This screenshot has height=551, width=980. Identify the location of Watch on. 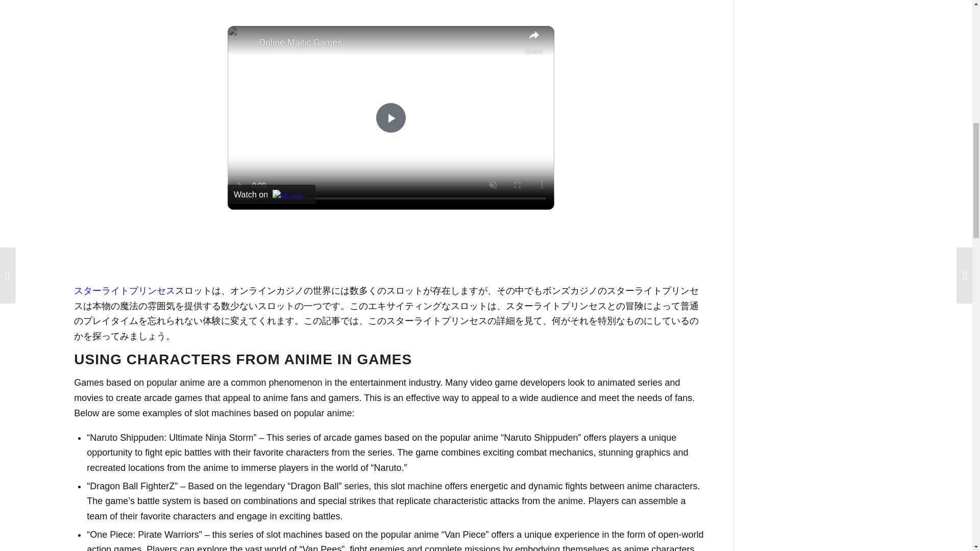
(272, 194).